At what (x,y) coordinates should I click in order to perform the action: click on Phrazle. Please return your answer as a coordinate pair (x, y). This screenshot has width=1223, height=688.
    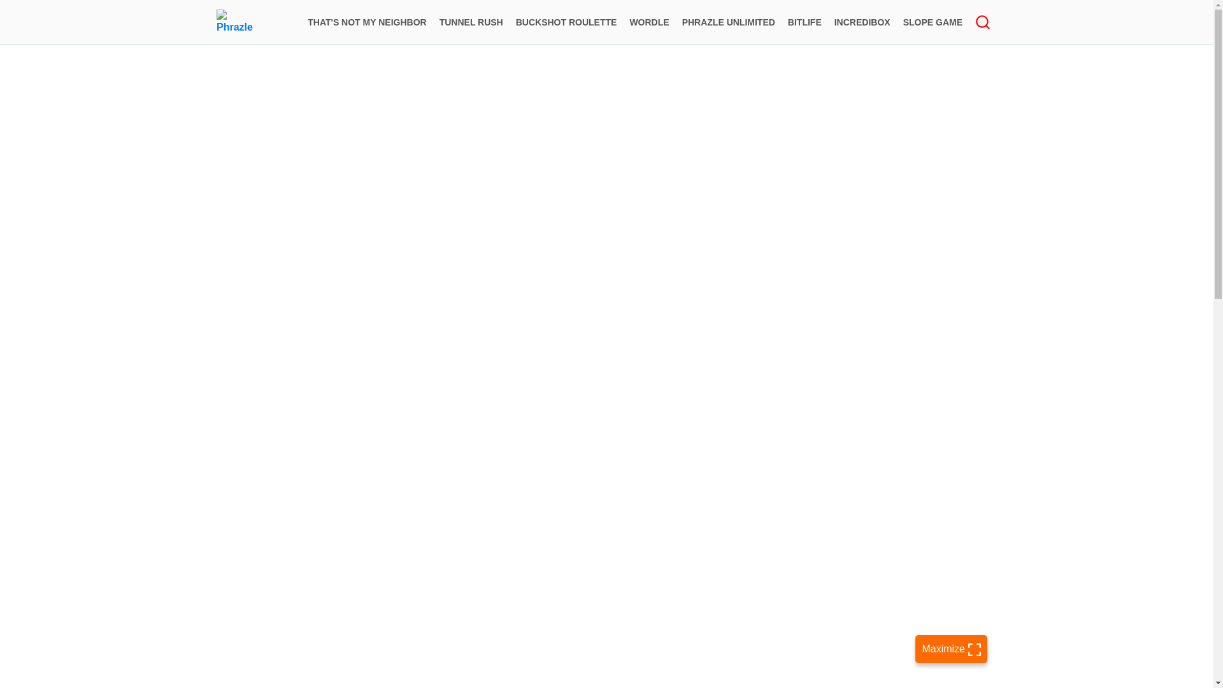
    Looking at the image, I should click on (237, 22).